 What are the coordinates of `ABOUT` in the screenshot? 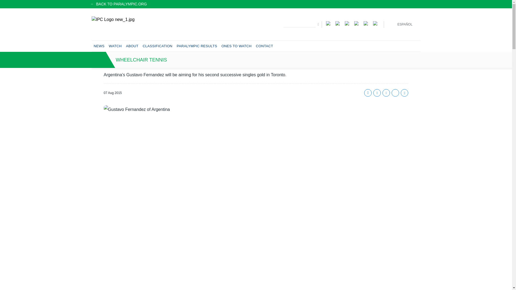 It's located at (132, 46).